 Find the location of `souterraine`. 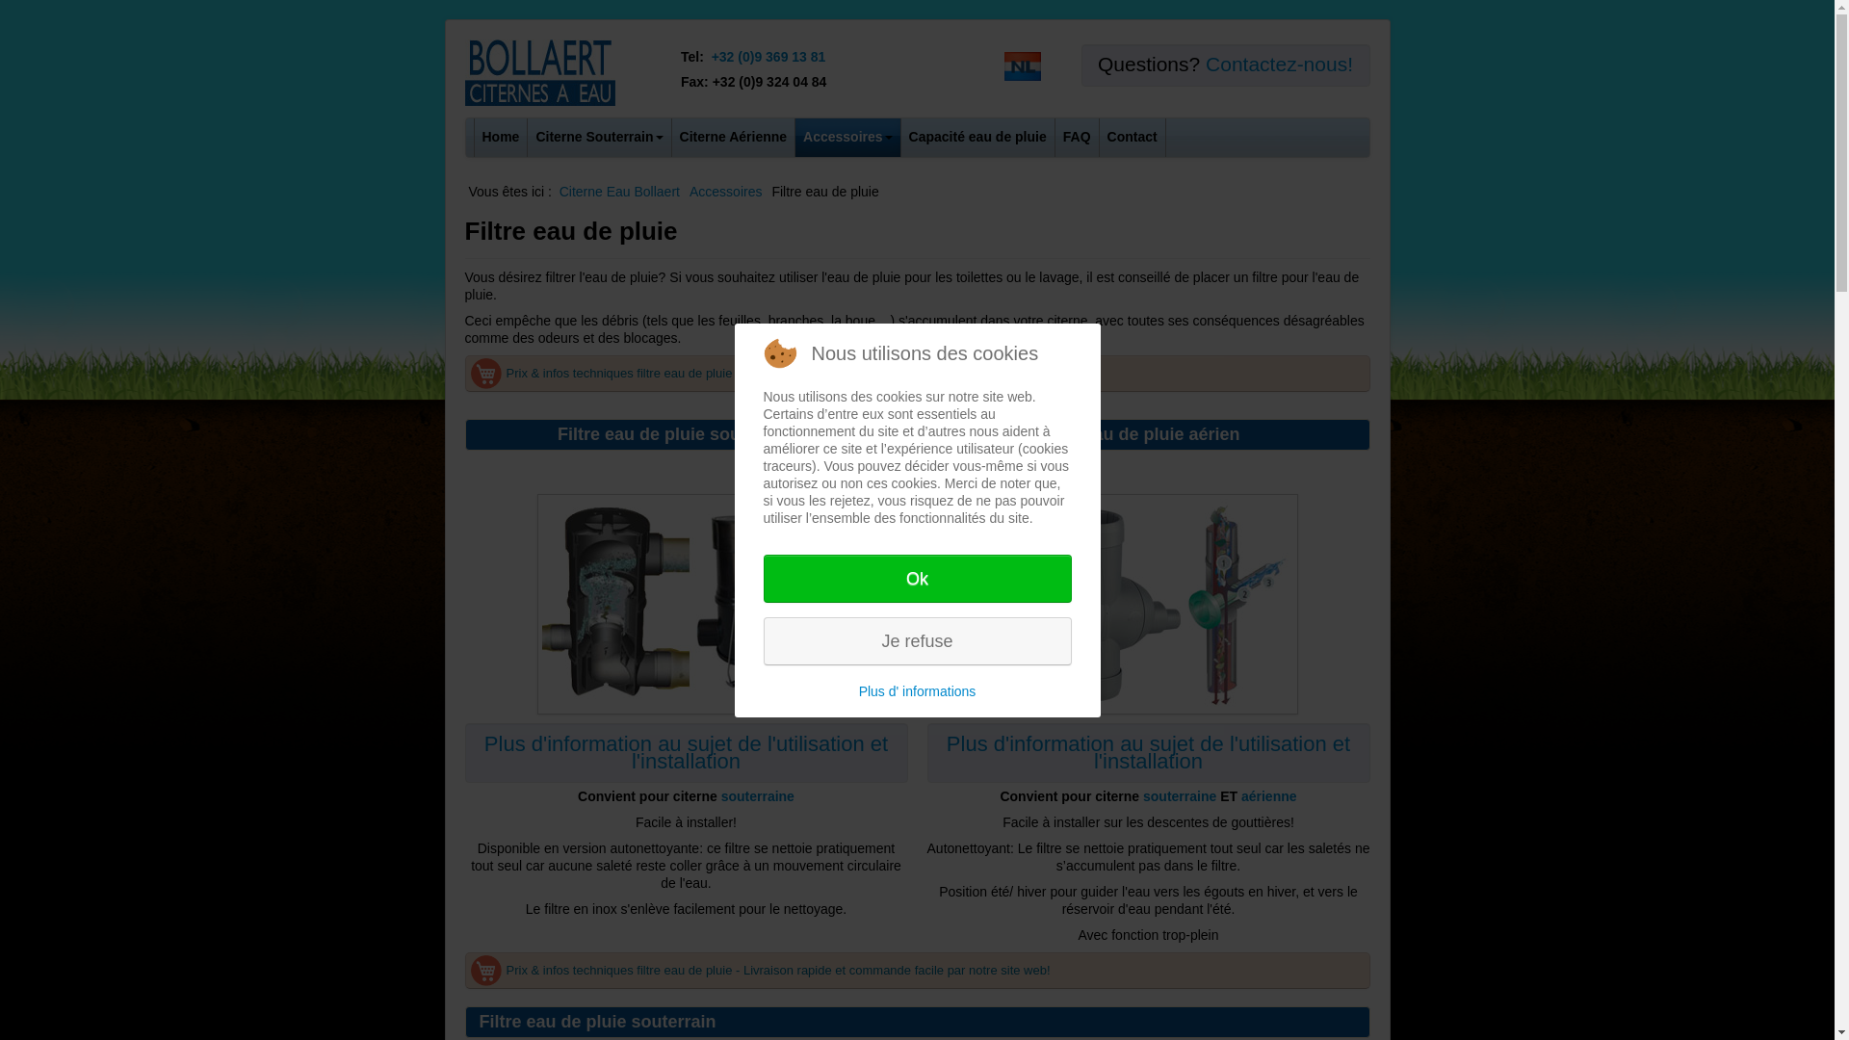

souterraine is located at coordinates (758, 796).